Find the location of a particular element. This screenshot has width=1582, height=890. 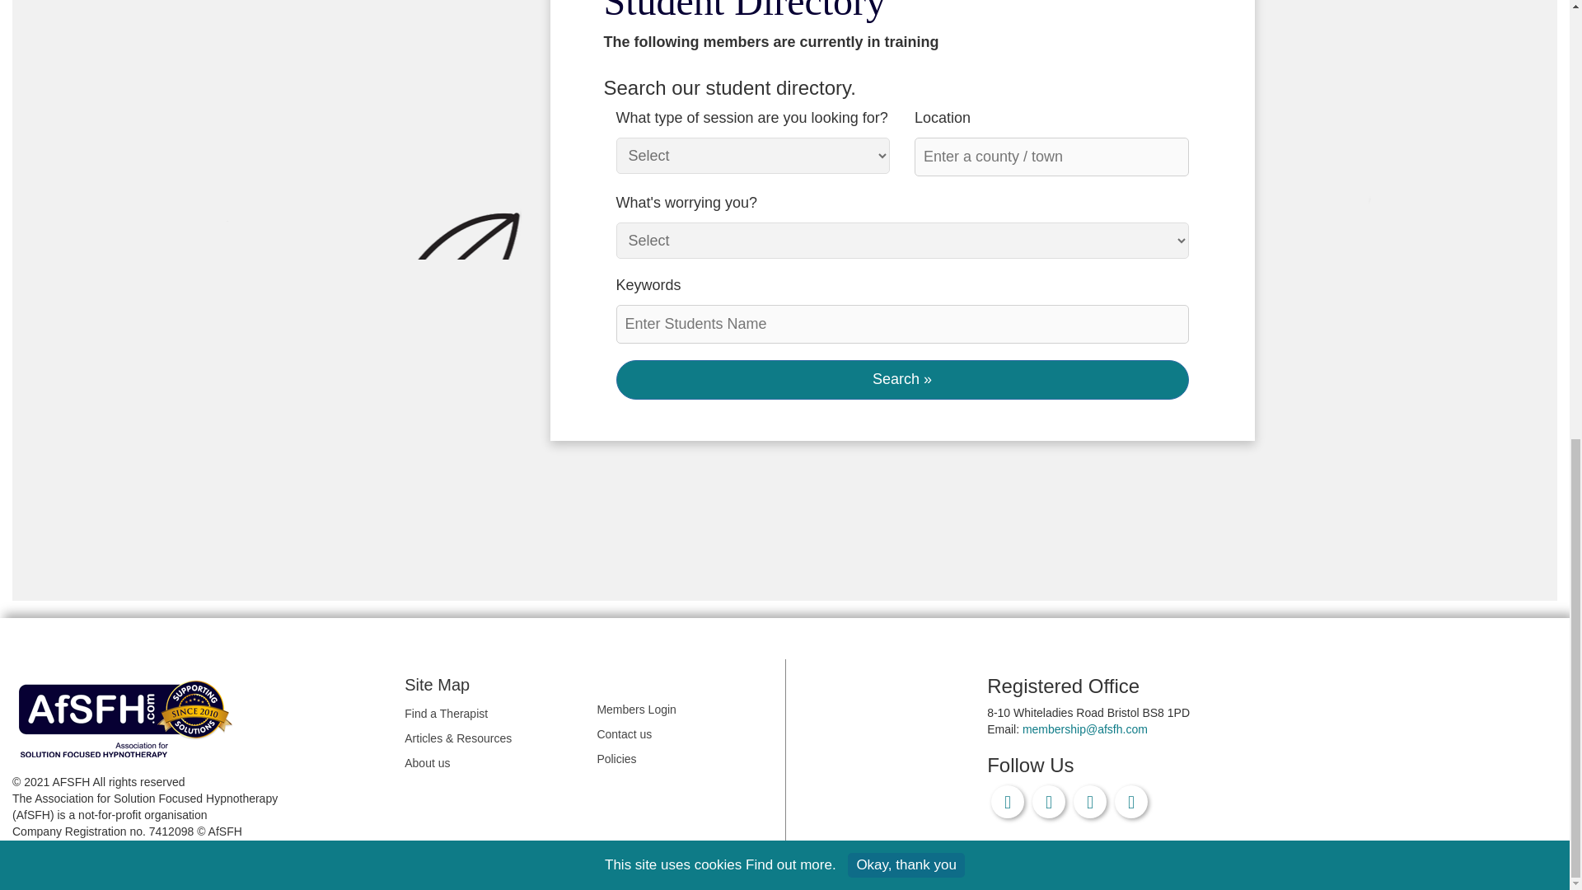

AfSFH is located at coordinates (129, 717).